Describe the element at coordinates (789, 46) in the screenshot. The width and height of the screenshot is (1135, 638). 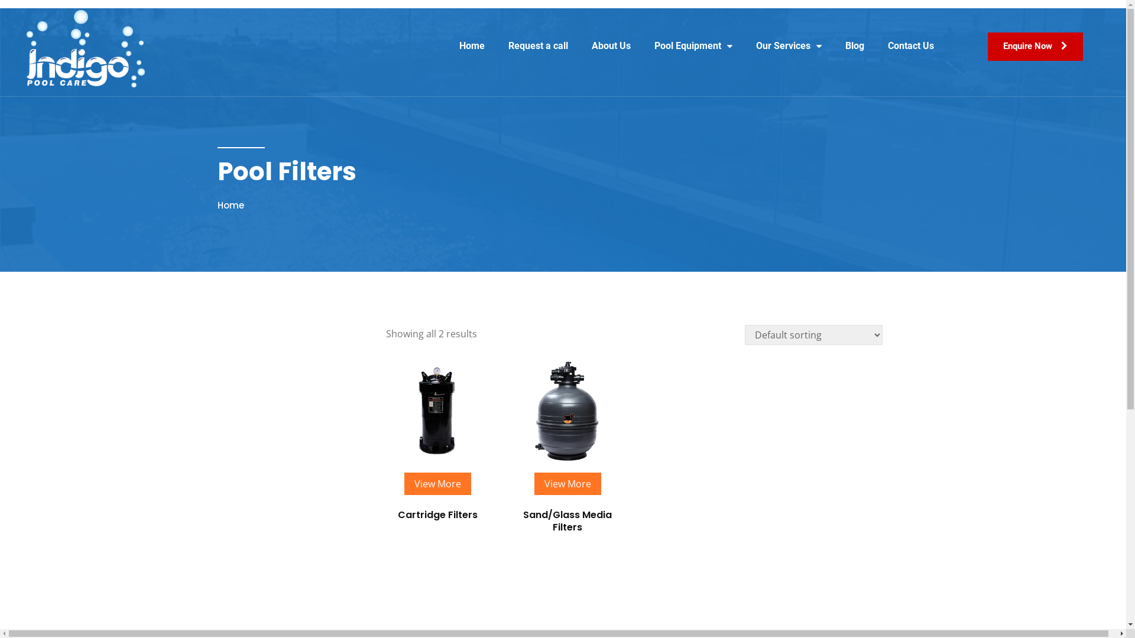
I see `Our Services` at that location.